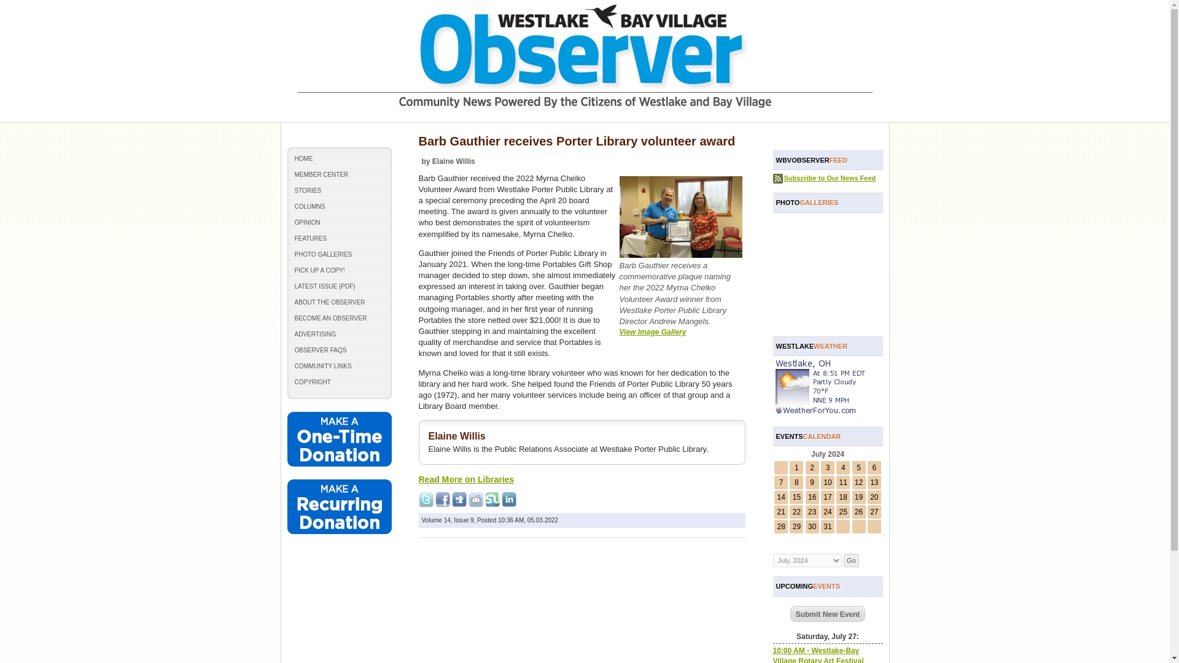 The image size is (1179, 663). What do you see at coordinates (812, 497) in the screenshot?
I see `16` at bounding box center [812, 497].